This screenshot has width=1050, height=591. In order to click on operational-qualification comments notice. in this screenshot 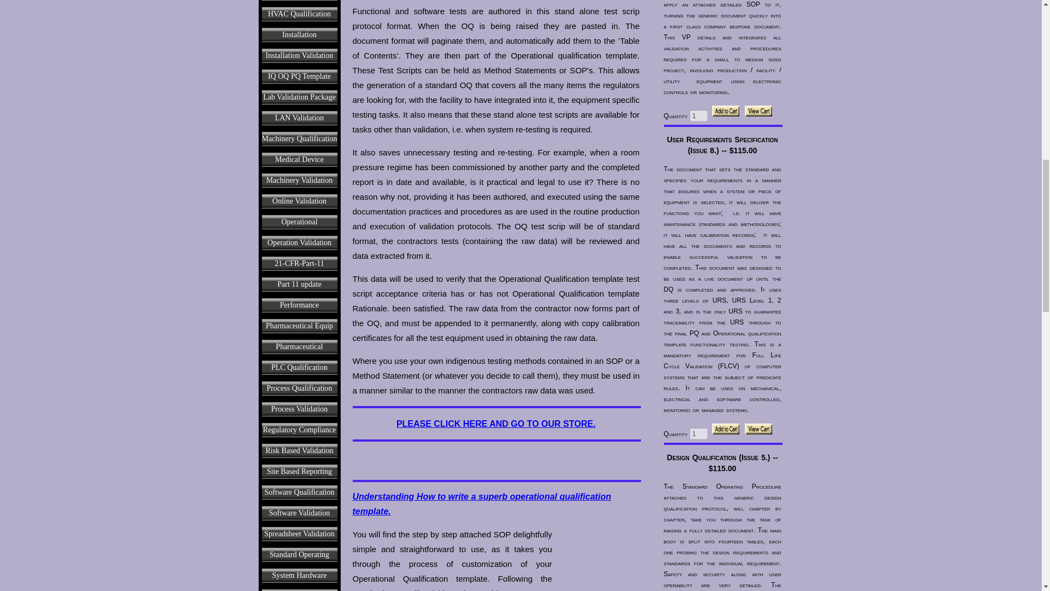, I will do `click(496, 459)`.